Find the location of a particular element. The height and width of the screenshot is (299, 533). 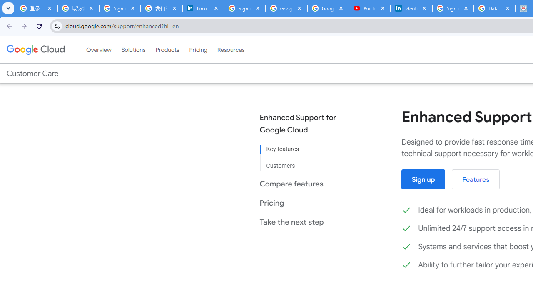

Sign up is located at coordinates (423, 179).